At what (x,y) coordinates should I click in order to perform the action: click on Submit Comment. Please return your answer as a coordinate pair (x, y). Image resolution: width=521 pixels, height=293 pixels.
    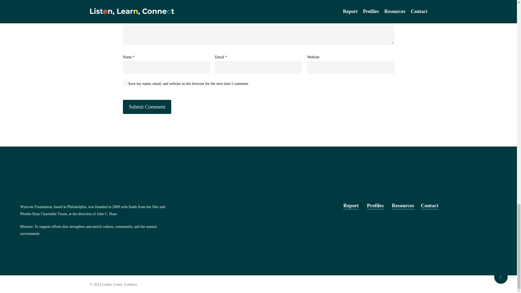
    Looking at the image, I should click on (147, 107).